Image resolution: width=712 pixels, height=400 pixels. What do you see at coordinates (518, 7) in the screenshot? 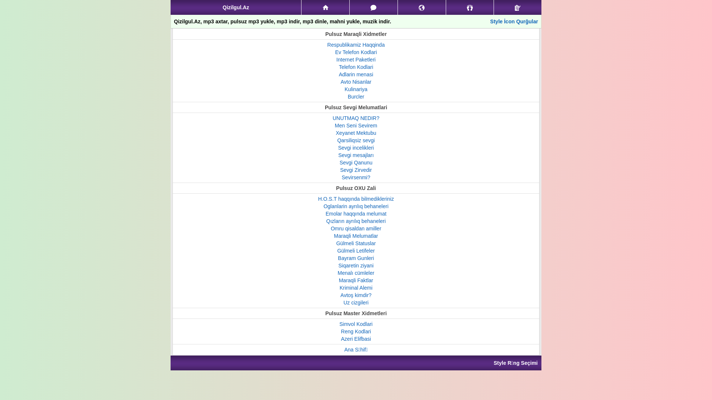
I see `Qeydiyyat` at bounding box center [518, 7].